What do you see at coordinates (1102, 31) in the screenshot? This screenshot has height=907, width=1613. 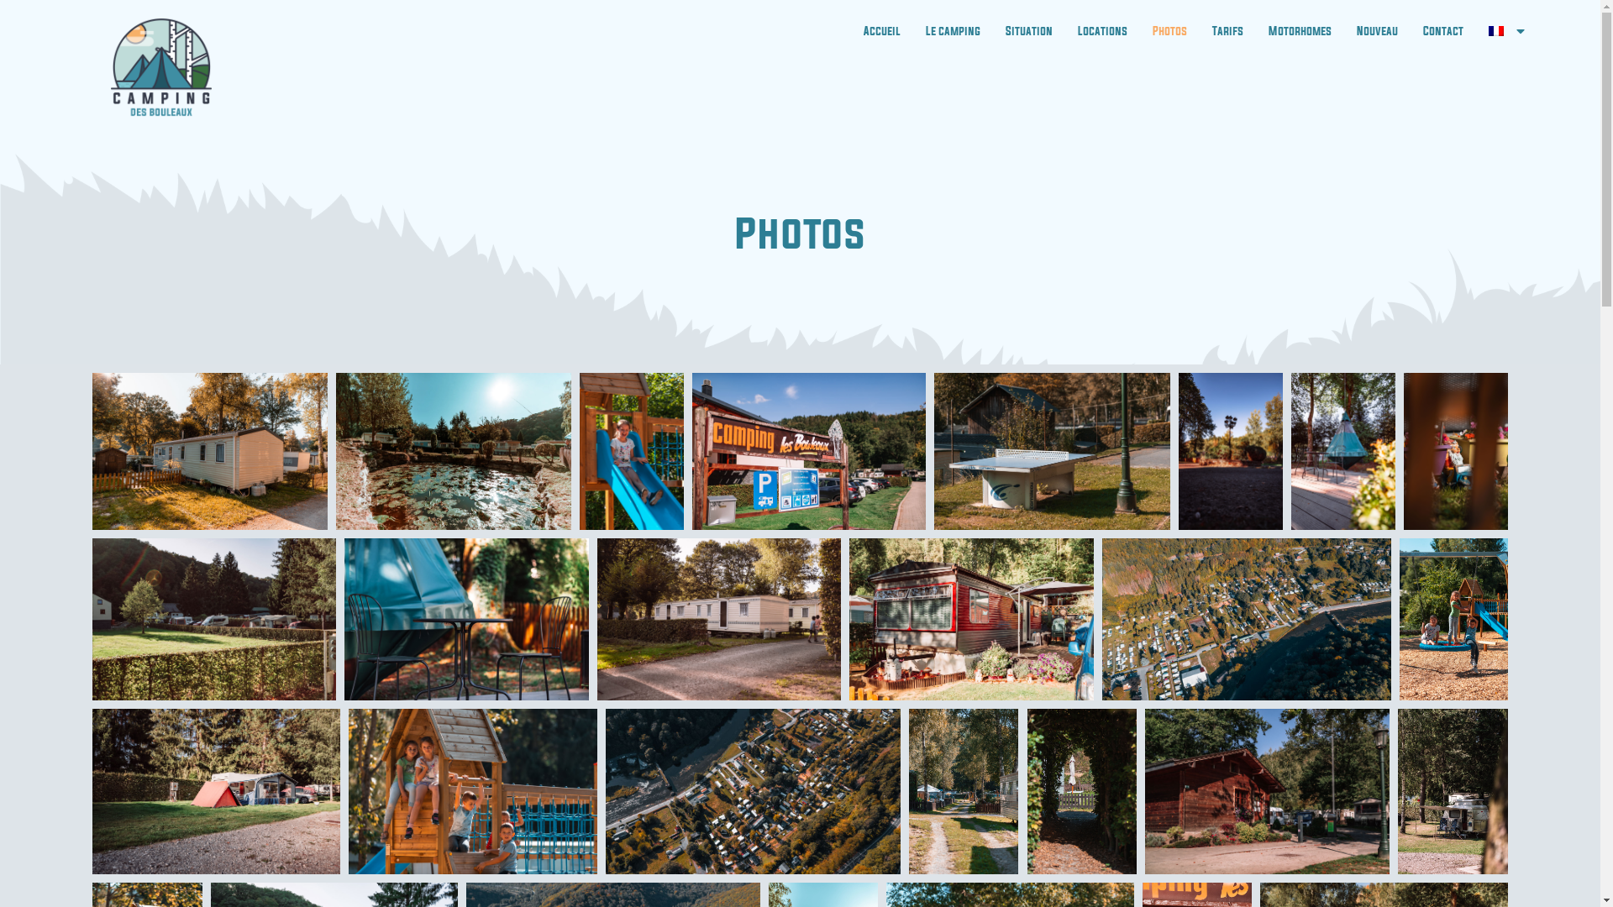 I see `Locations` at bounding box center [1102, 31].